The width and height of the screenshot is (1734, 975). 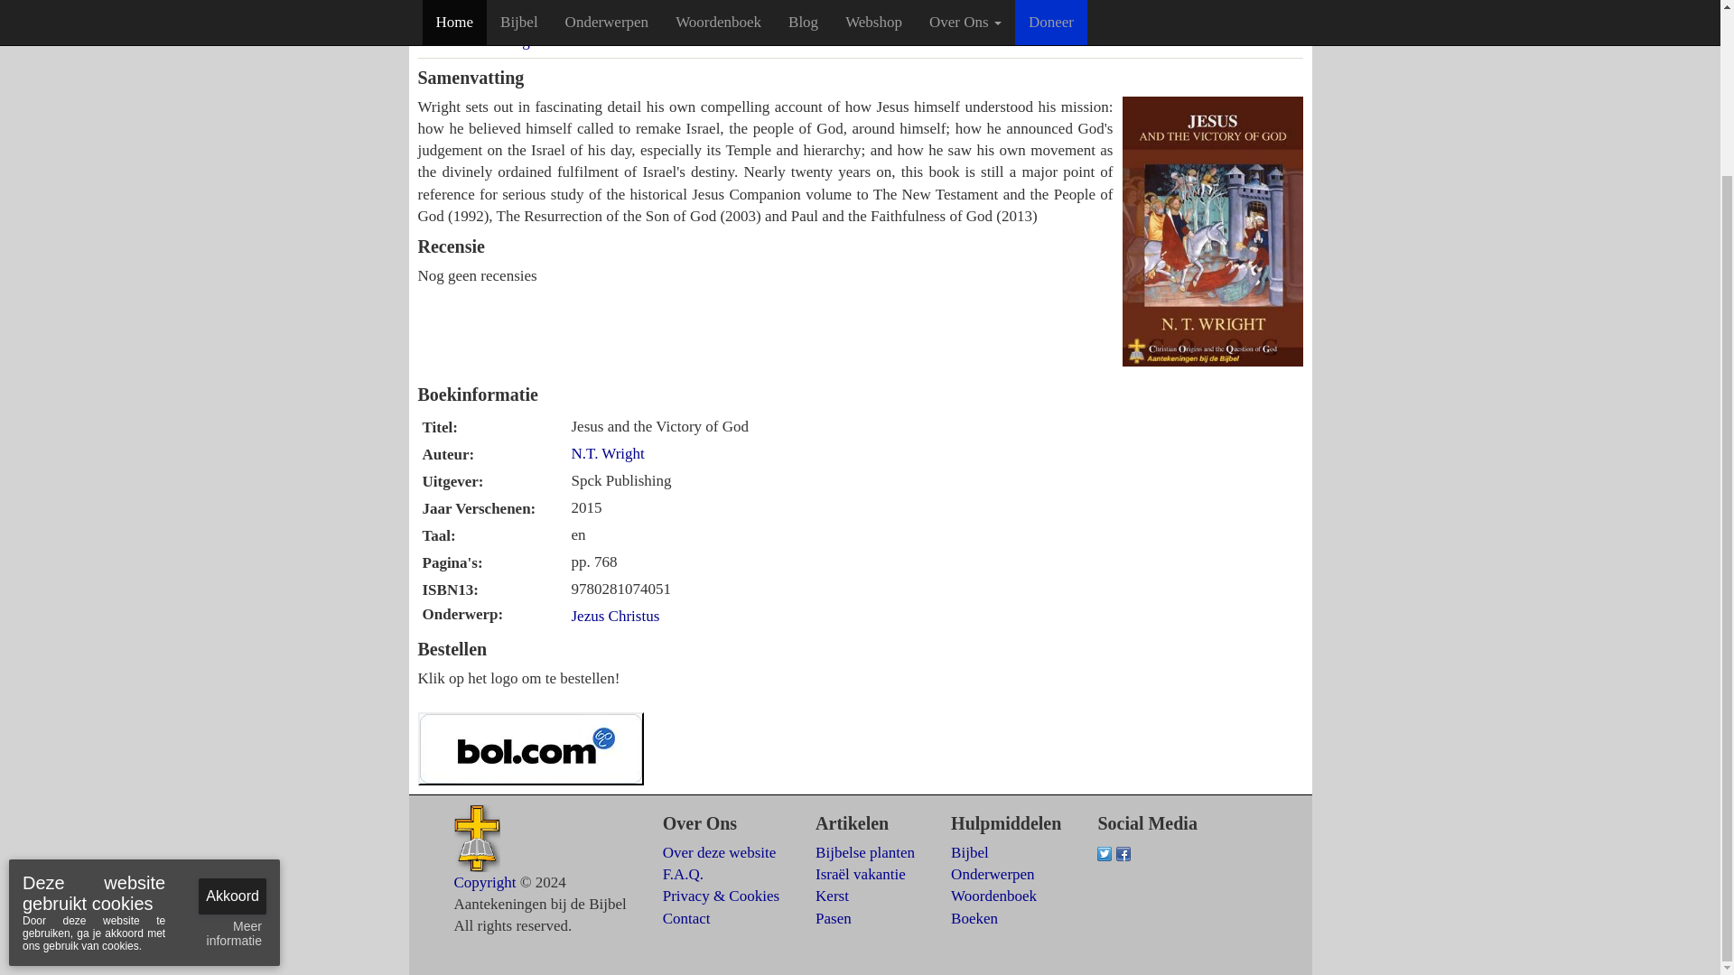 I want to click on Bijbel, so click(x=969, y=852).